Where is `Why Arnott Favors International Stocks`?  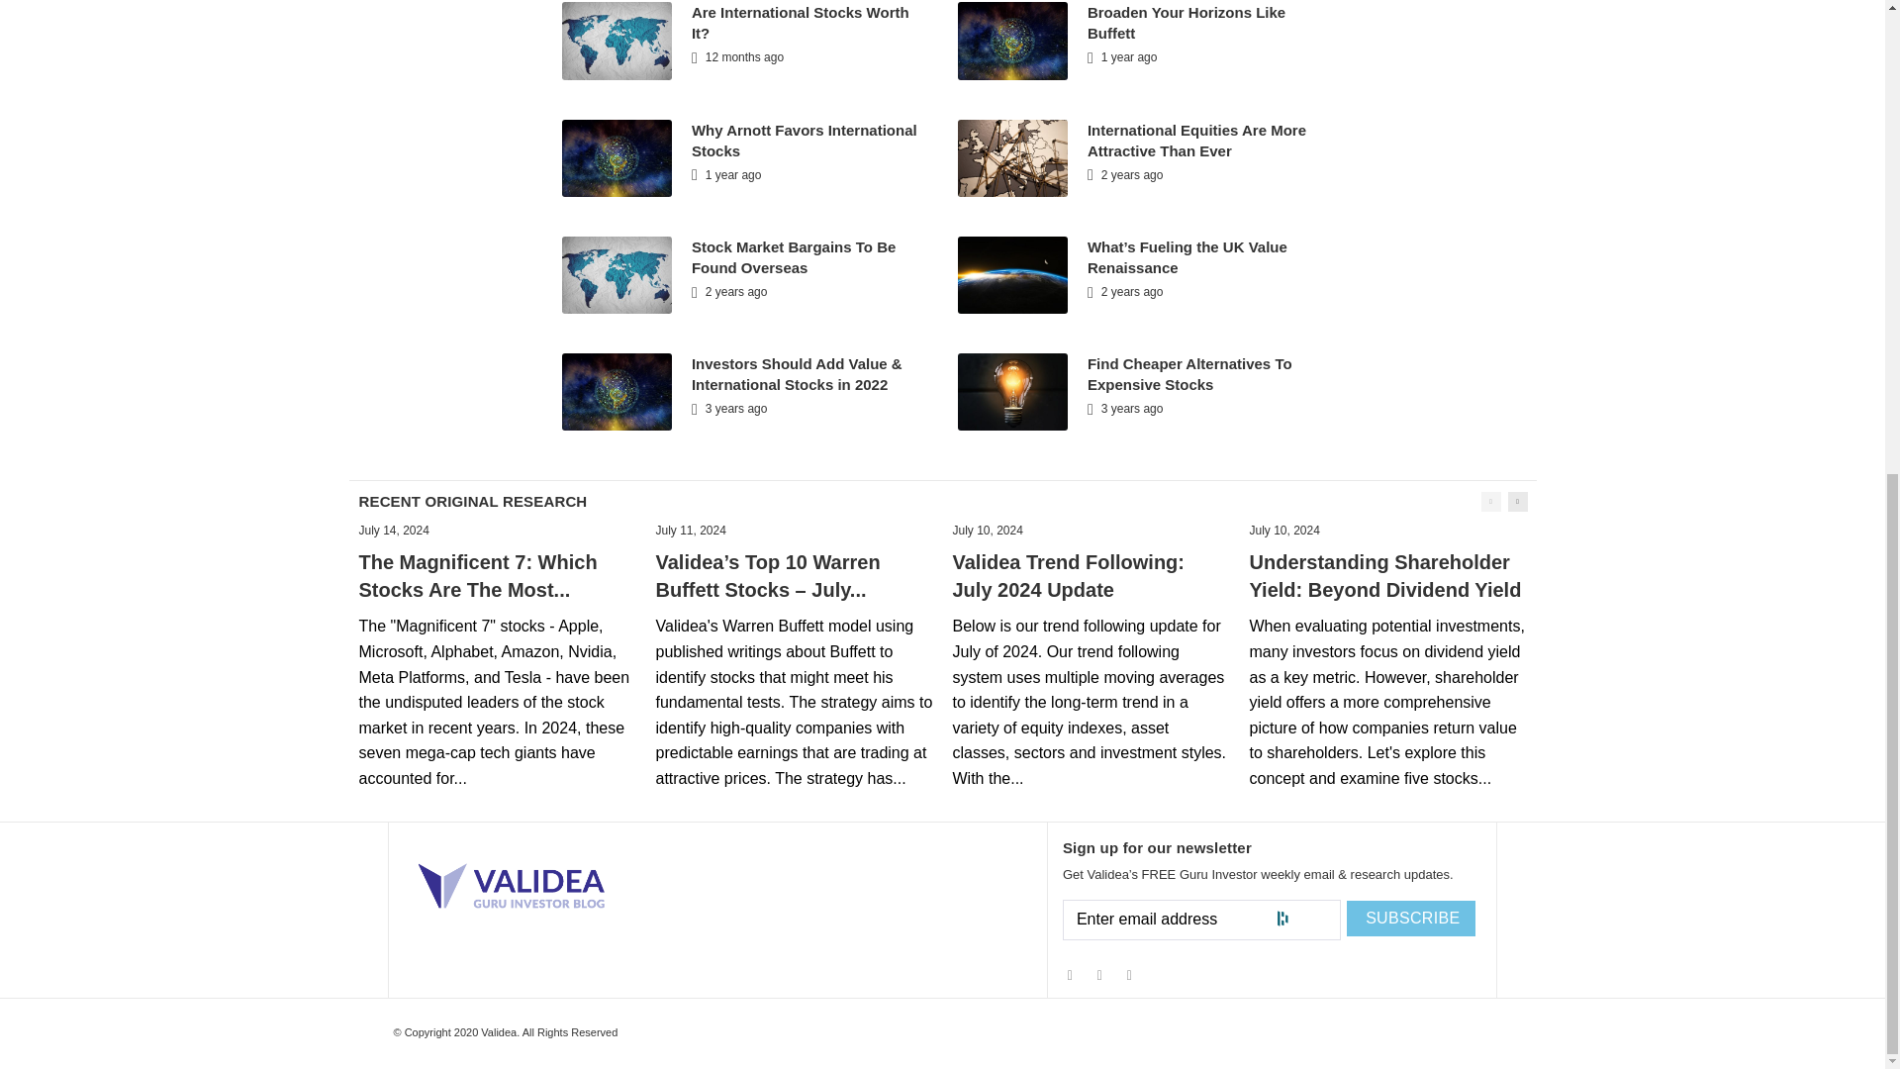
Why Arnott Favors International Stocks is located at coordinates (804, 141).